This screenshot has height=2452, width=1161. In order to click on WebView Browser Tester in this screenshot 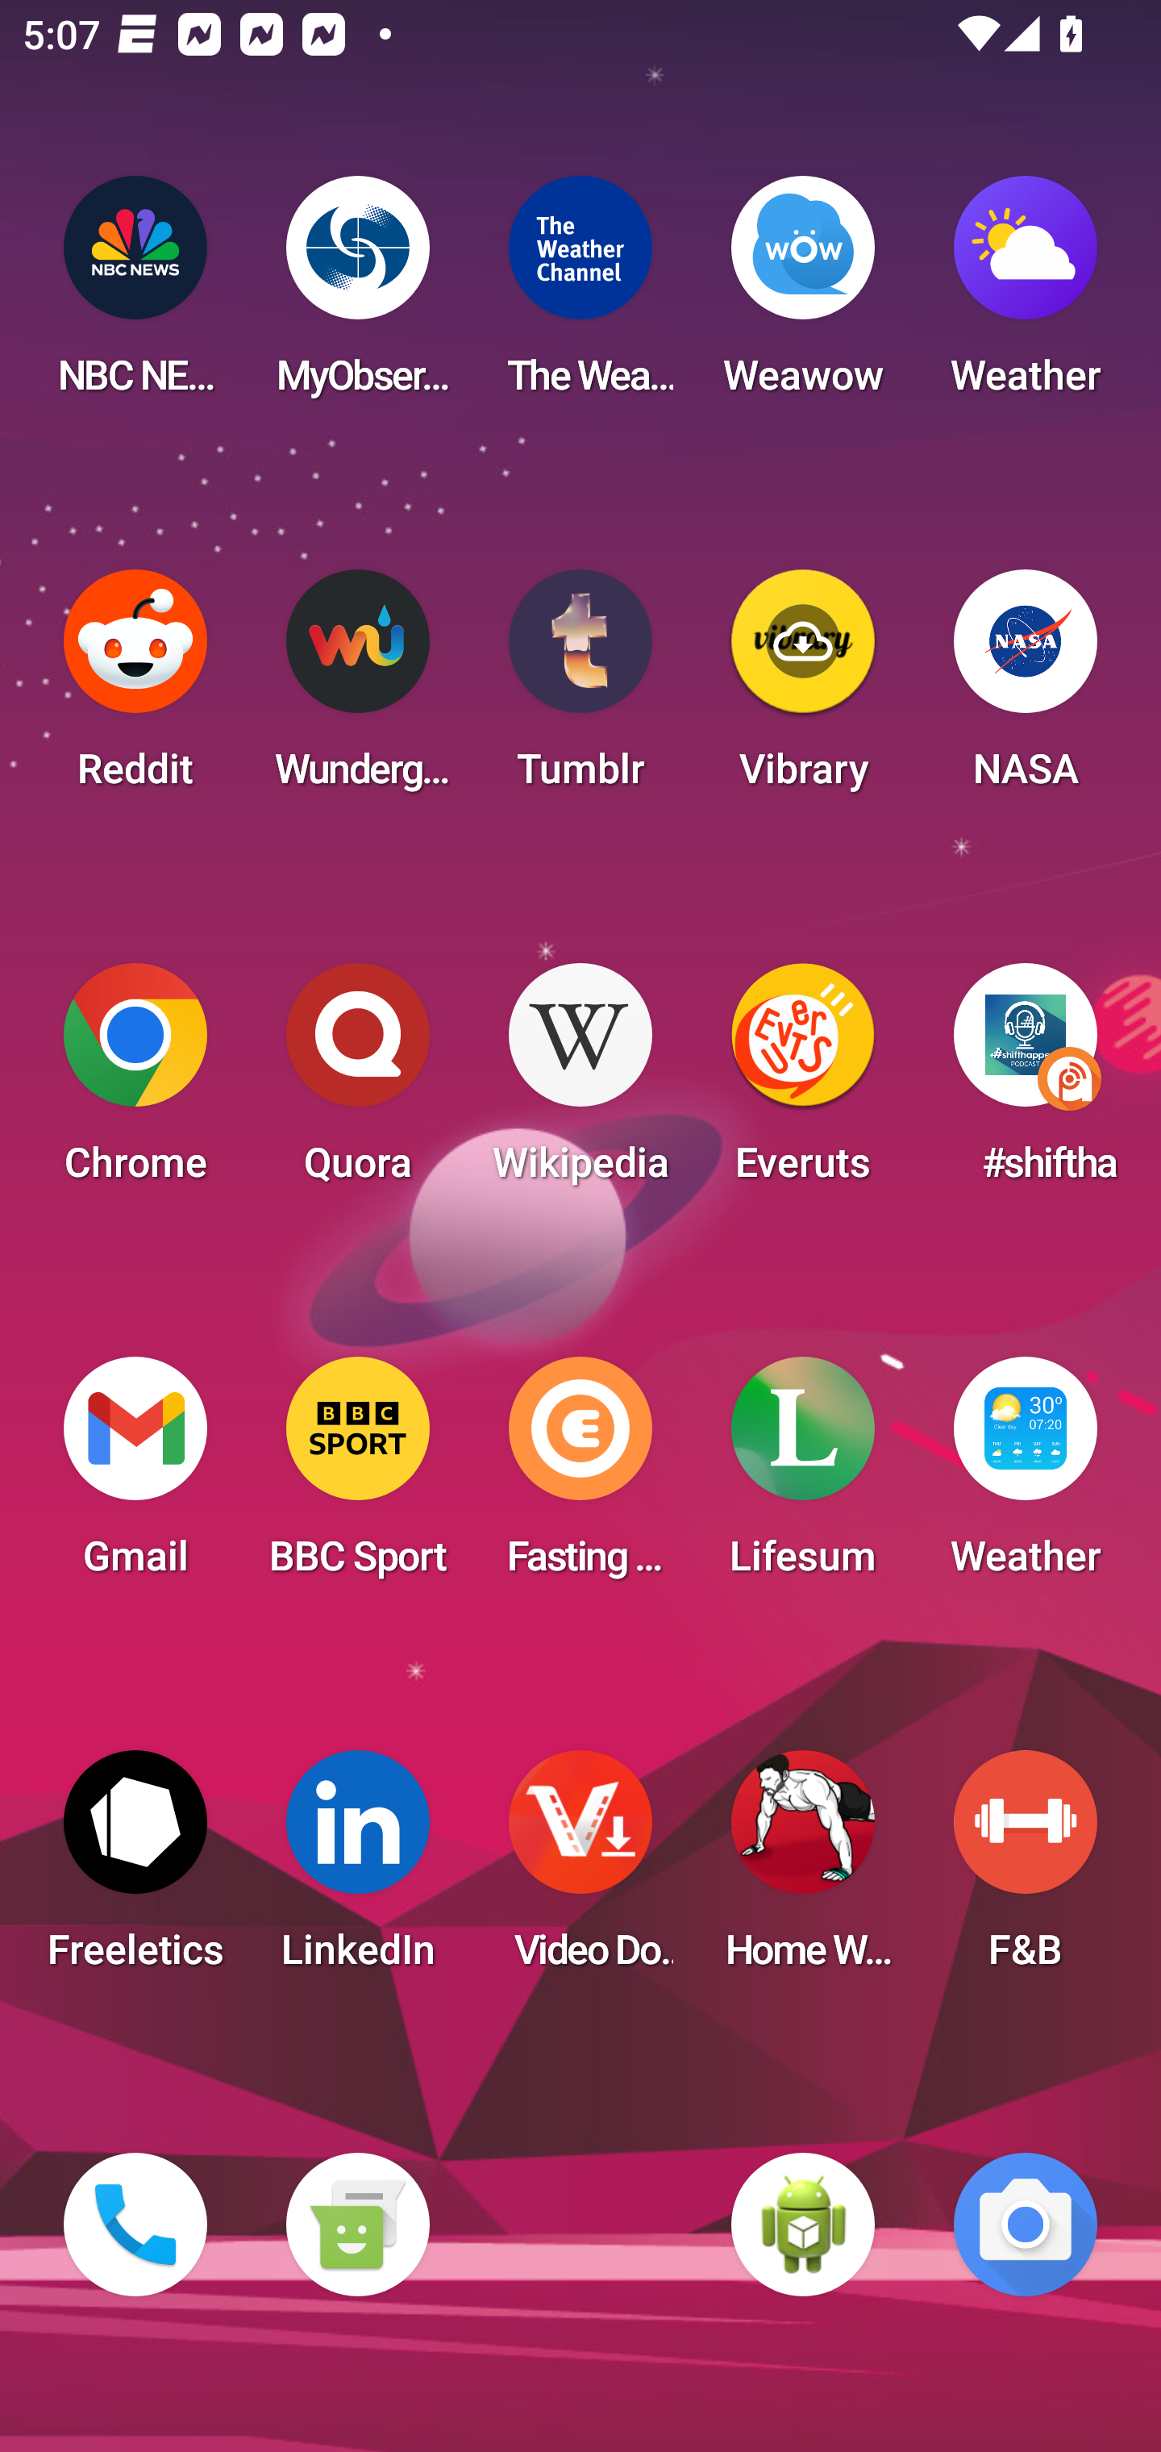, I will do `click(803, 2225)`.